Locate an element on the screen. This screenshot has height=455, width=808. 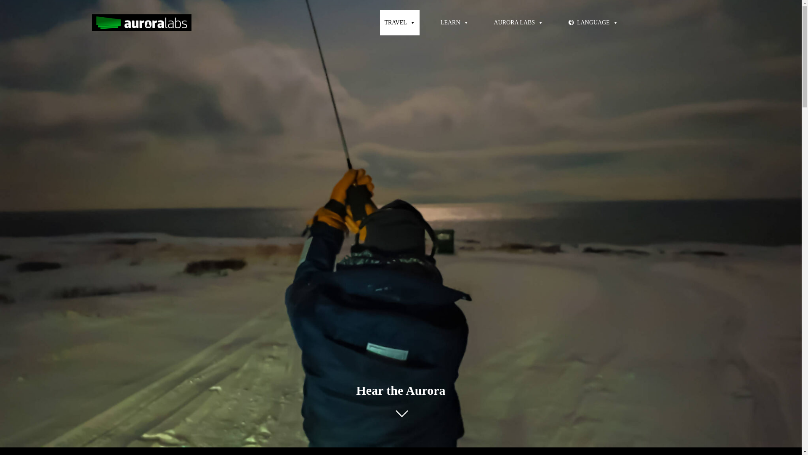
LEARN is located at coordinates (454, 23).